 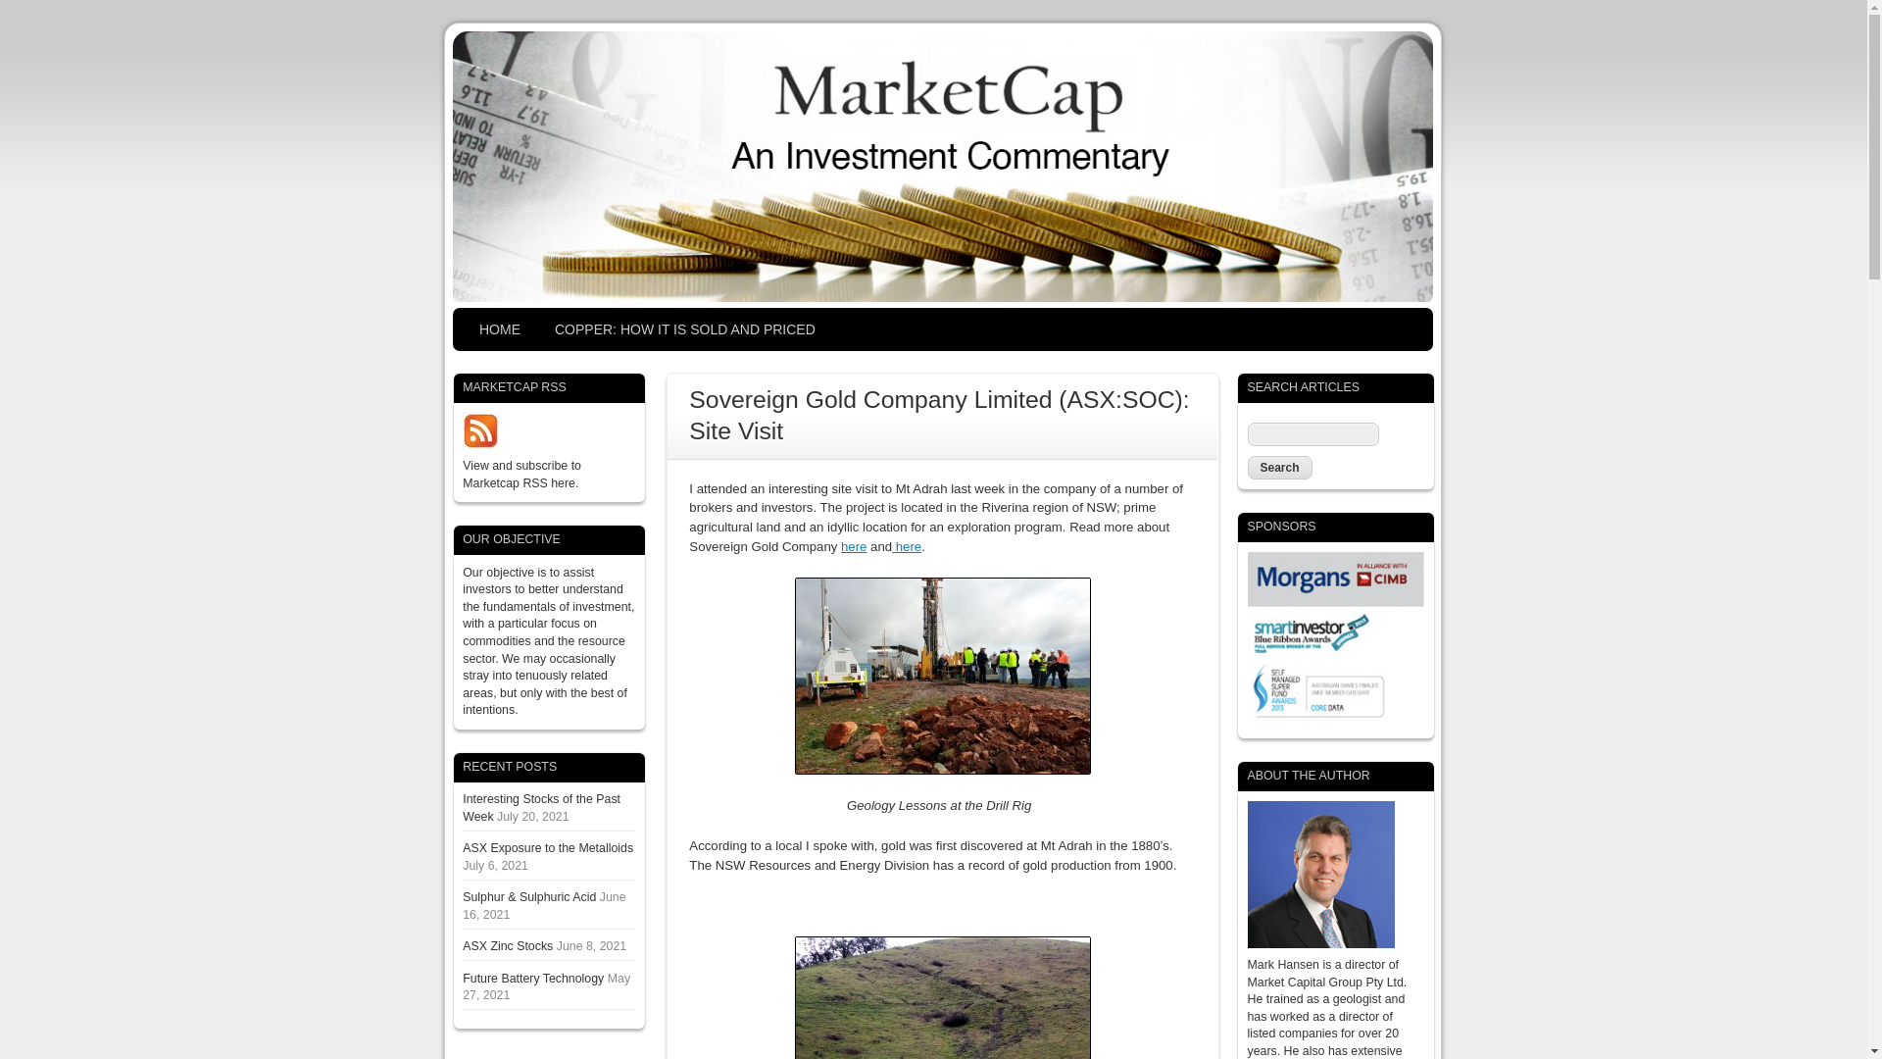 What do you see at coordinates (548, 848) in the screenshot?
I see `ASX Exposure to the Metalloids` at bounding box center [548, 848].